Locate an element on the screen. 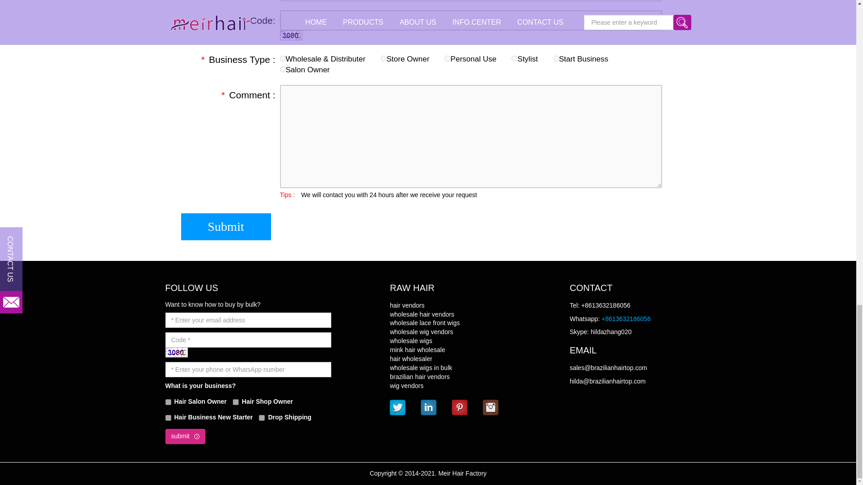  Drop Shipping is located at coordinates (262, 418).